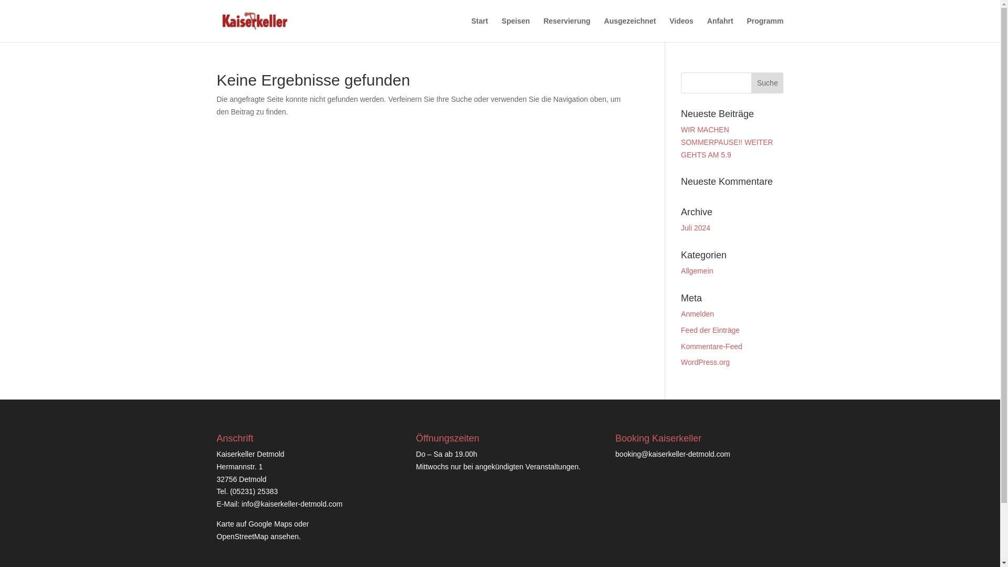 The height and width of the screenshot is (567, 1008). What do you see at coordinates (697, 270) in the screenshot?
I see `Allgemein` at bounding box center [697, 270].